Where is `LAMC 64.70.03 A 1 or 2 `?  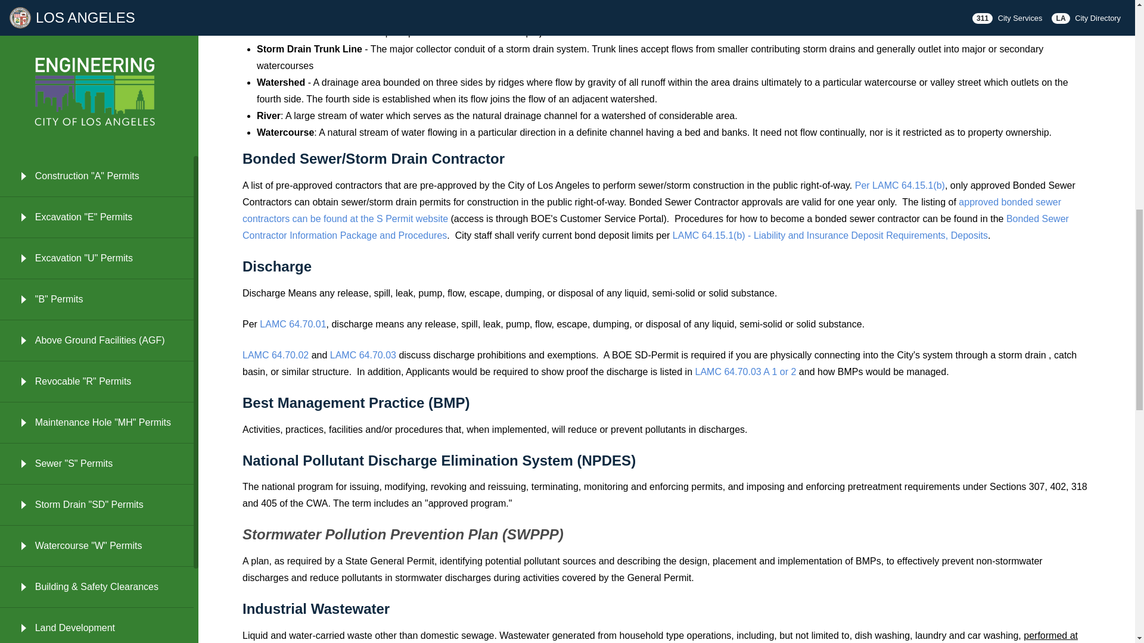 LAMC 64.70.03 A 1 or 2  is located at coordinates (363, 355).